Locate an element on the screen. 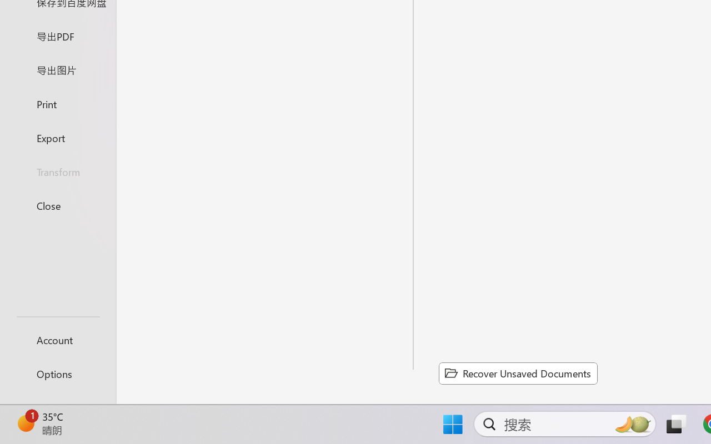  Export is located at coordinates (58, 138).